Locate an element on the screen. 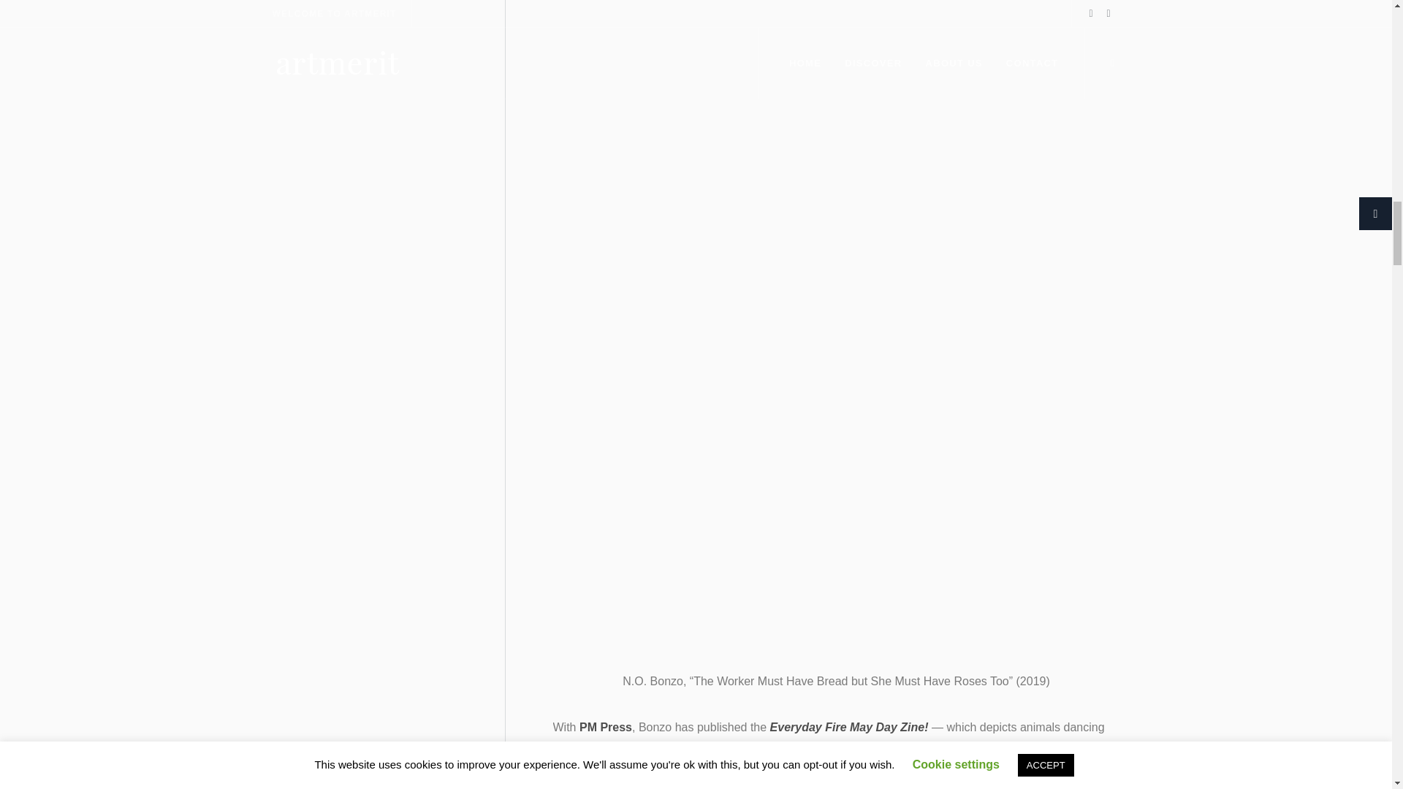 The width and height of the screenshot is (1403, 789). reissues is located at coordinates (997, 748).